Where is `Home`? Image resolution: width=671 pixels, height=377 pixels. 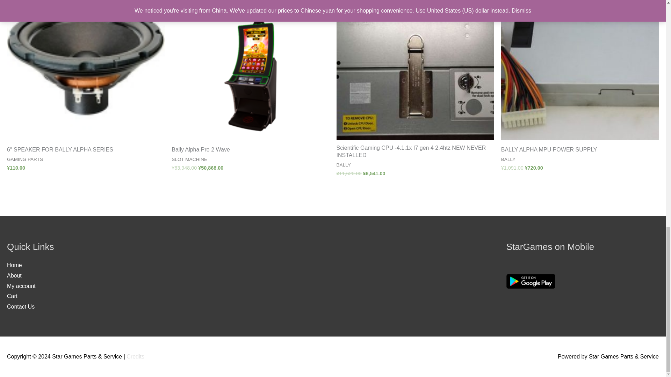
Home is located at coordinates (14, 265).